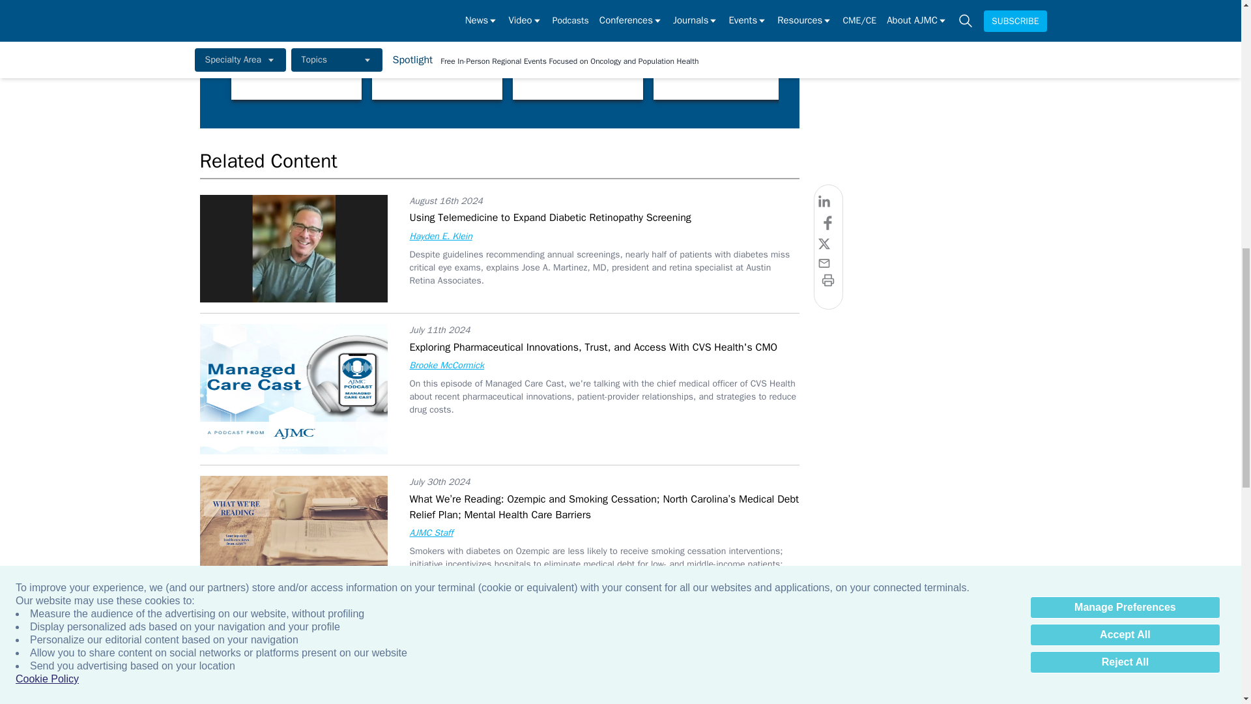 This screenshot has height=704, width=1251. Describe the element at coordinates (577, 64) in the screenshot. I see `ISPOR 2024 Recap` at that location.